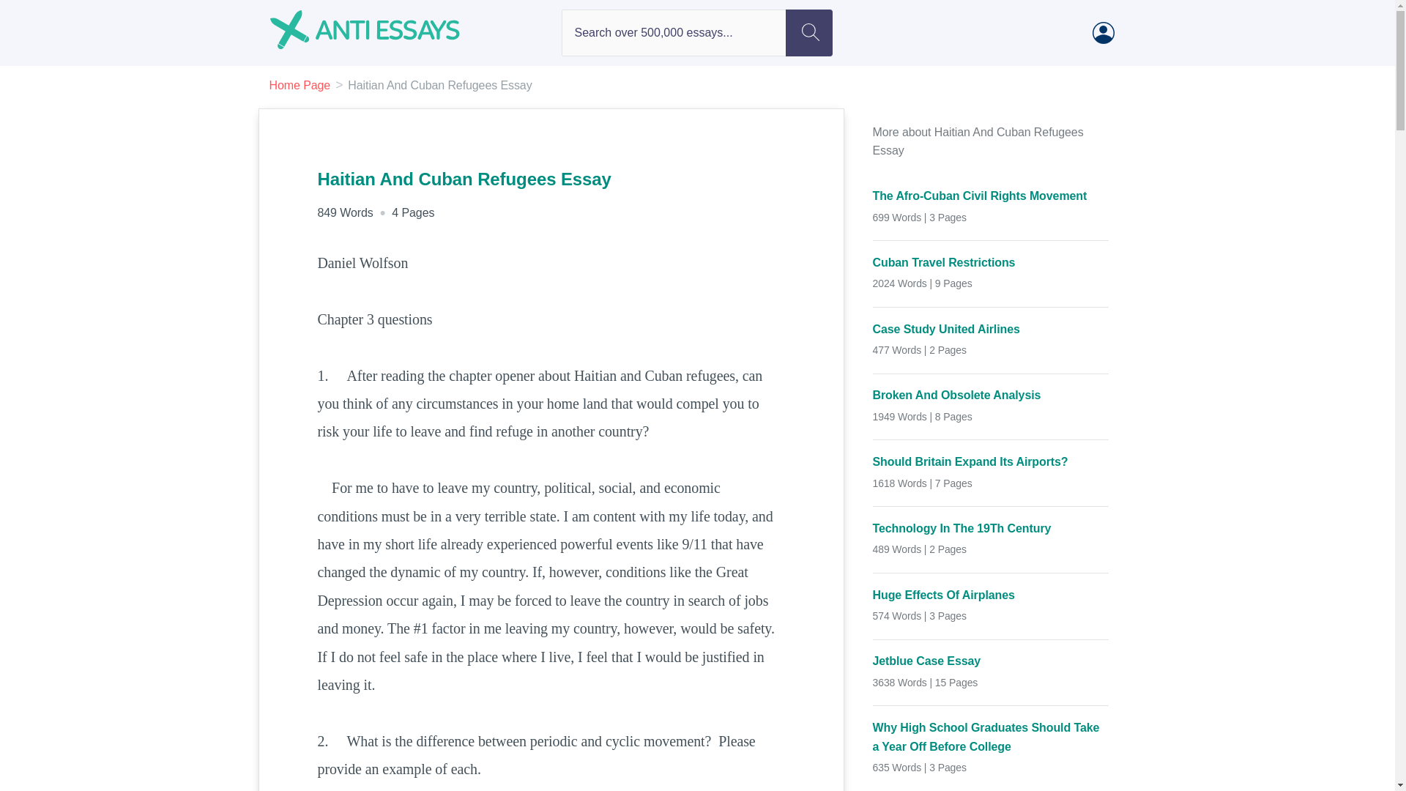 Image resolution: width=1406 pixels, height=791 pixels. Describe the element at coordinates (991, 395) in the screenshot. I see `Broken And Obsolete Analysis` at that location.